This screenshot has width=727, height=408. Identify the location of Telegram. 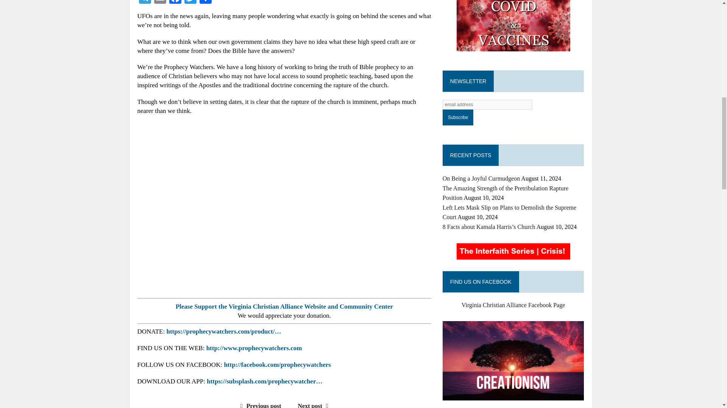
(145, 3).